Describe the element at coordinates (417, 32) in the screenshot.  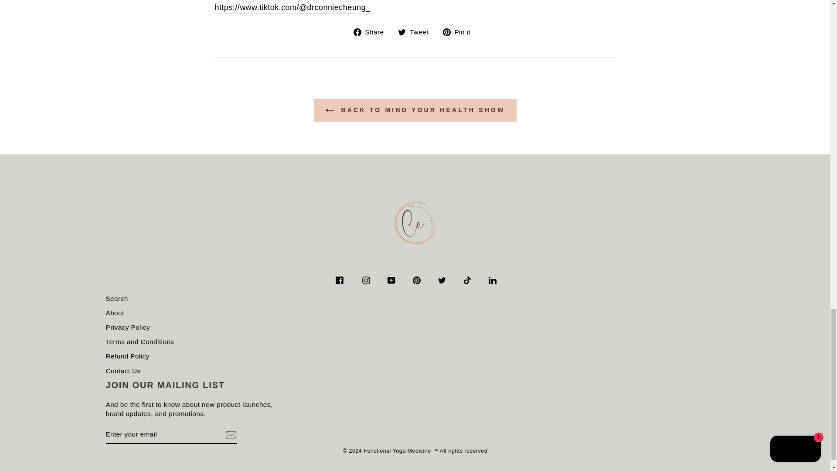
I see `Tweet on Twitter` at that location.